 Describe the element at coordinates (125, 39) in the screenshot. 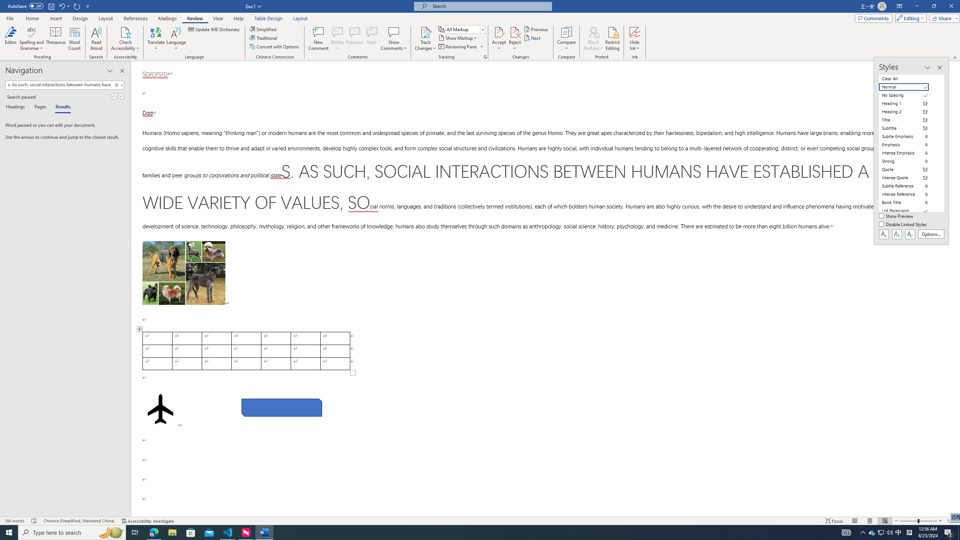

I see `Check Accessibility` at that location.